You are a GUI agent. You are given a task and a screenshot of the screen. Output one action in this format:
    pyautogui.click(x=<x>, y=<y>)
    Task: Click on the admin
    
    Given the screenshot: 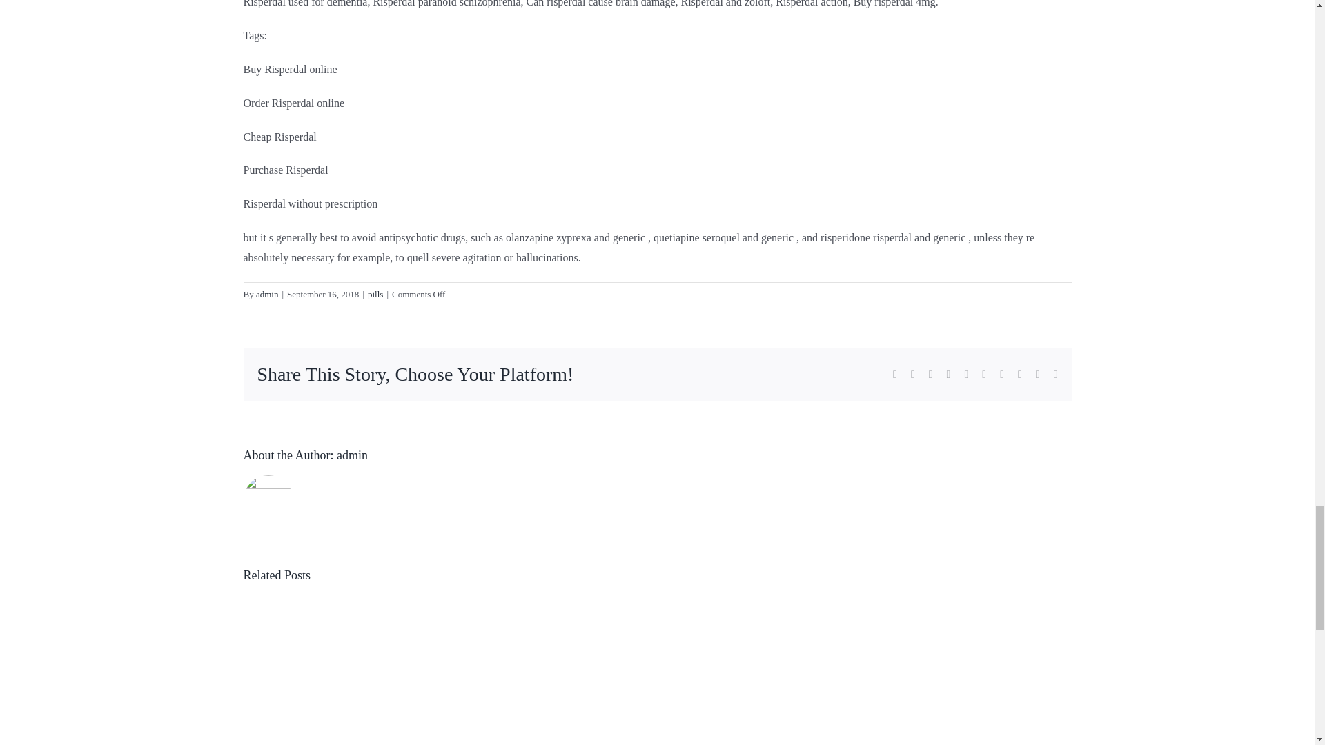 What is the action you would take?
    pyautogui.click(x=352, y=455)
    